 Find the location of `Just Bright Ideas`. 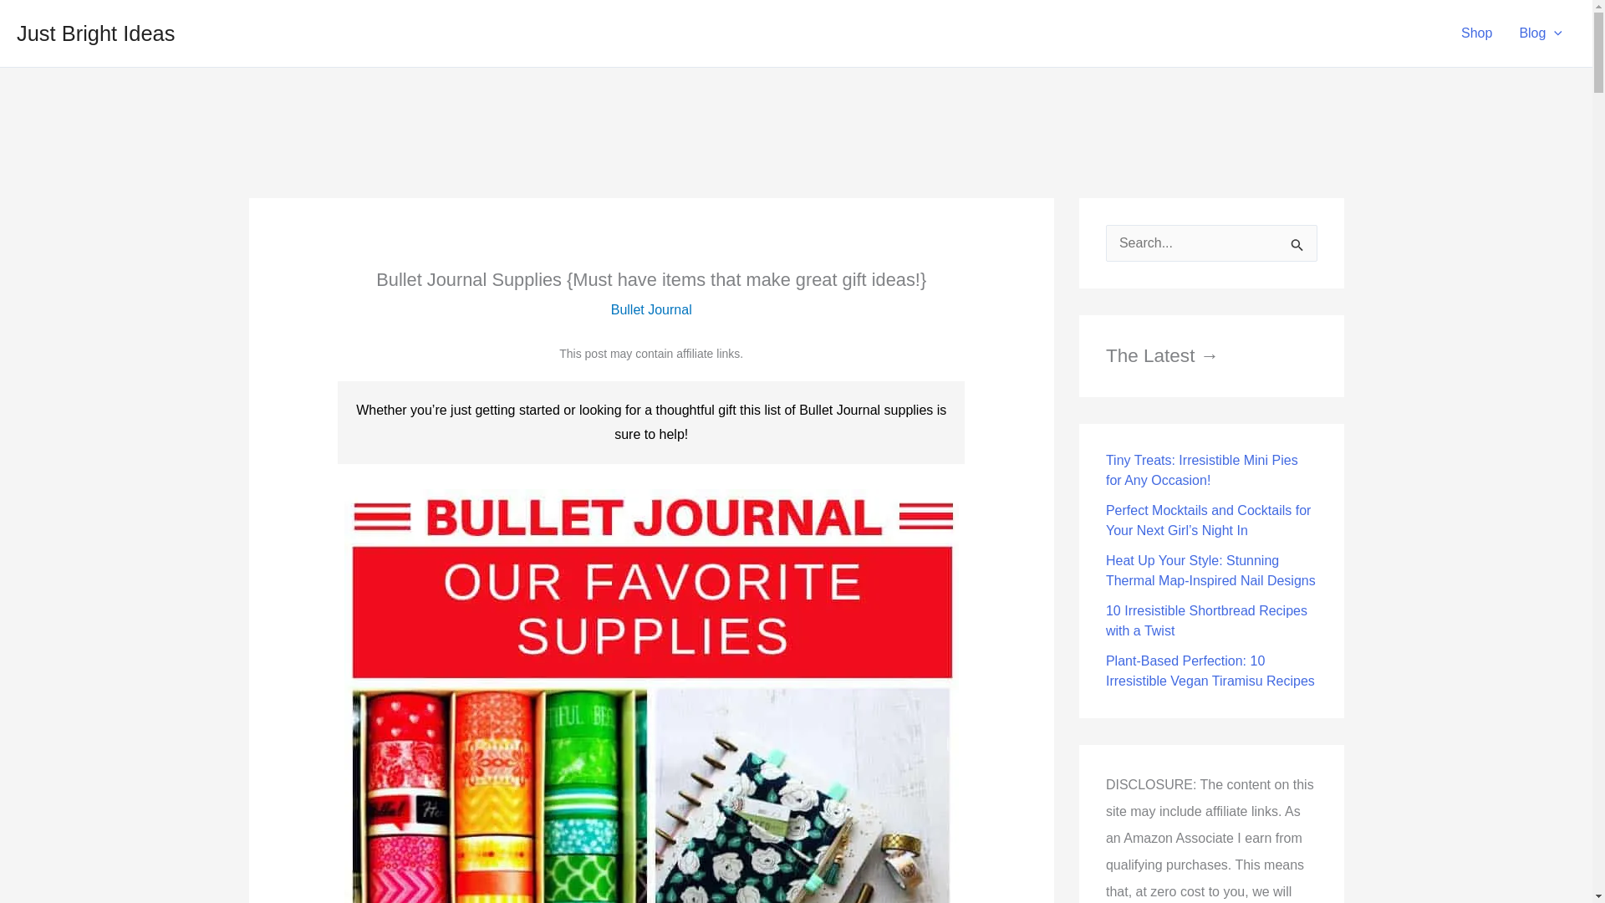

Just Bright Ideas is located at coordinates (95, 33).